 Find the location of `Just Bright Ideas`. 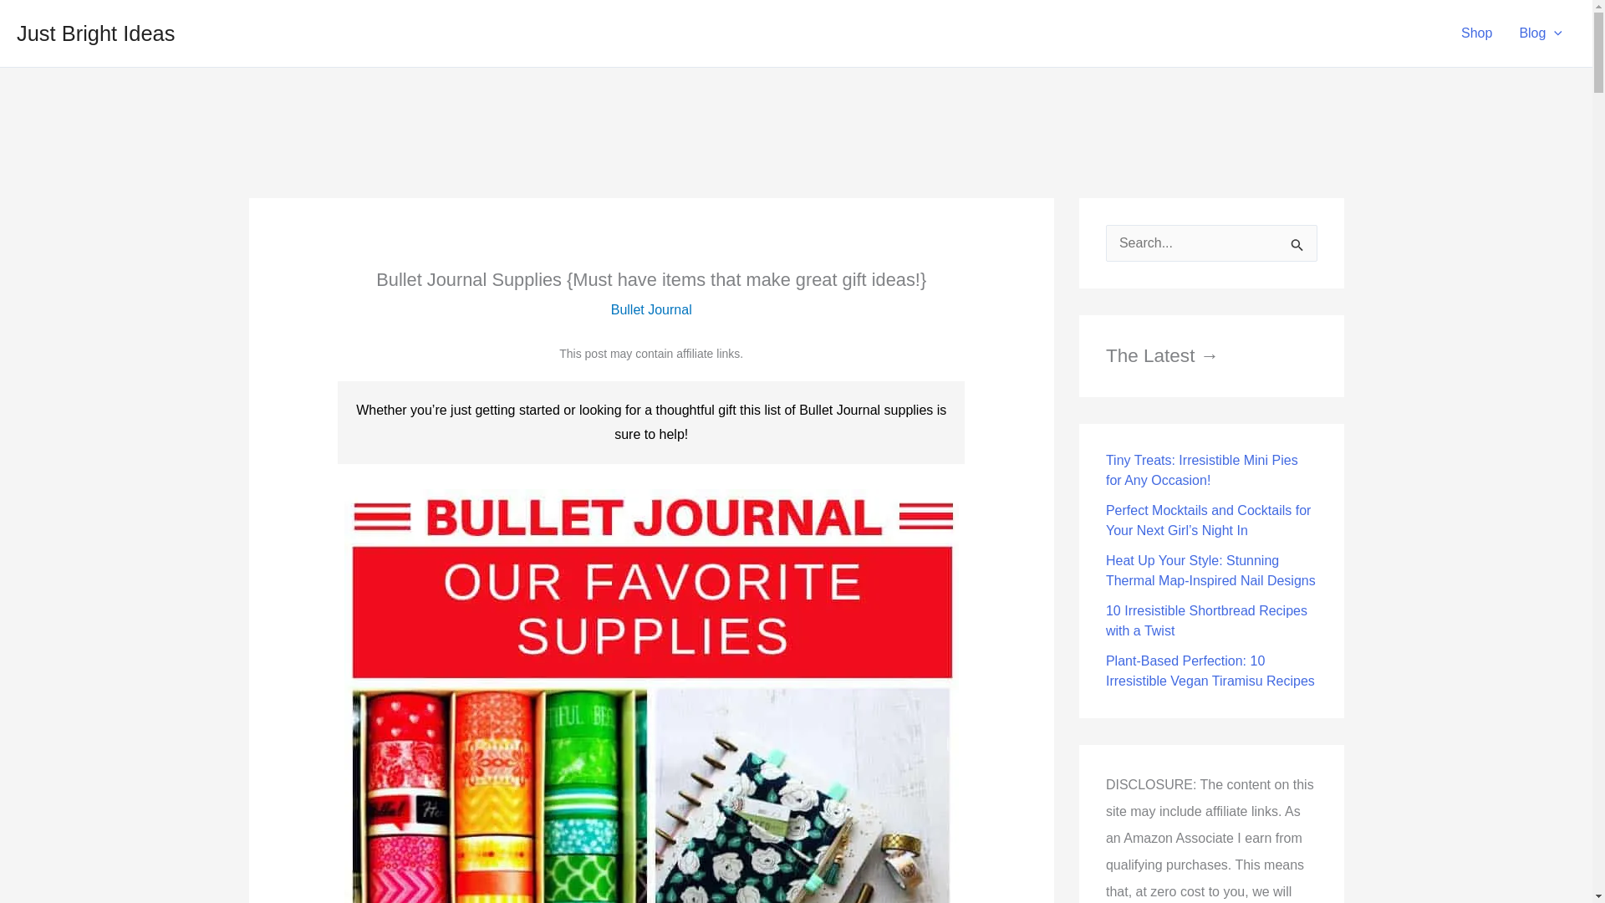

Just Bright Ideas is located at coordinates (95, 33).